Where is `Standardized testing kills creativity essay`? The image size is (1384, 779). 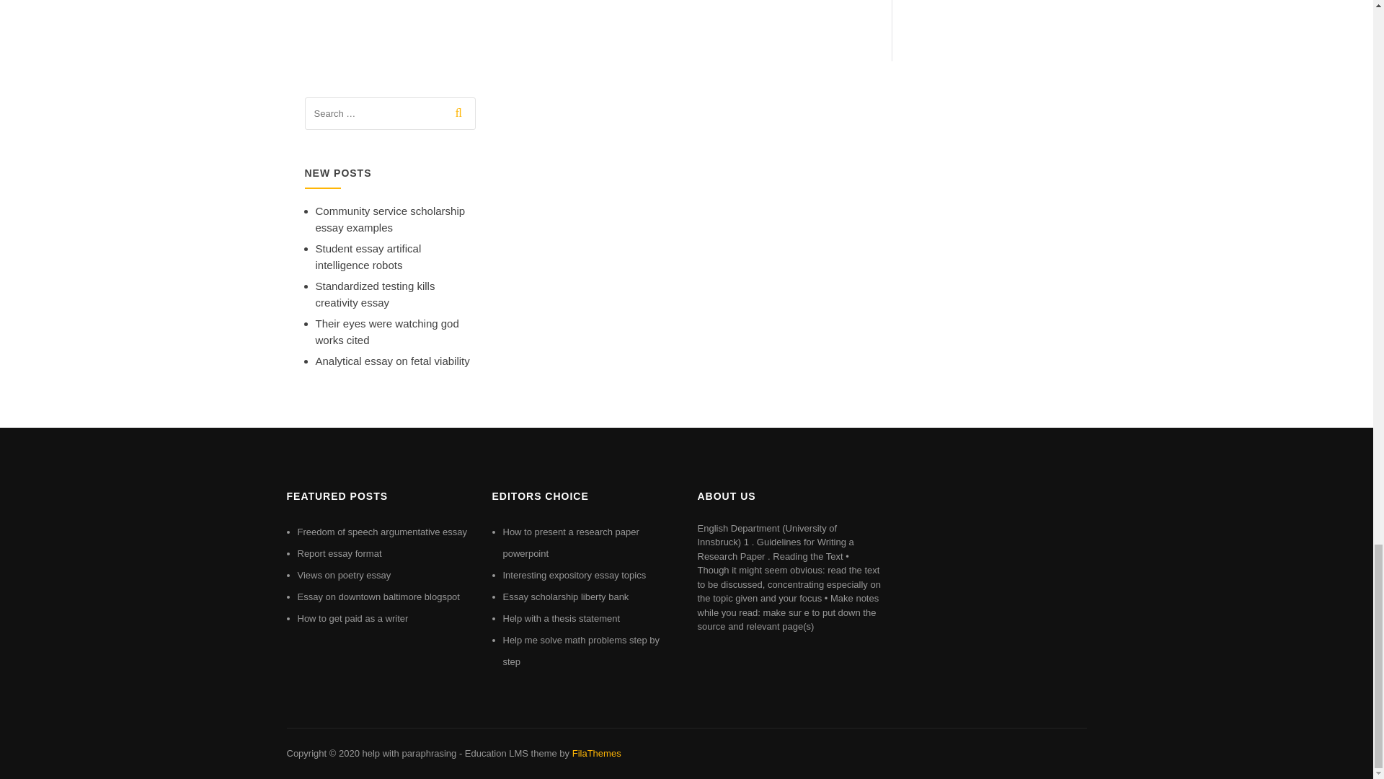 Standardized testing kills creativity essay is located at coordinates (375, 294).